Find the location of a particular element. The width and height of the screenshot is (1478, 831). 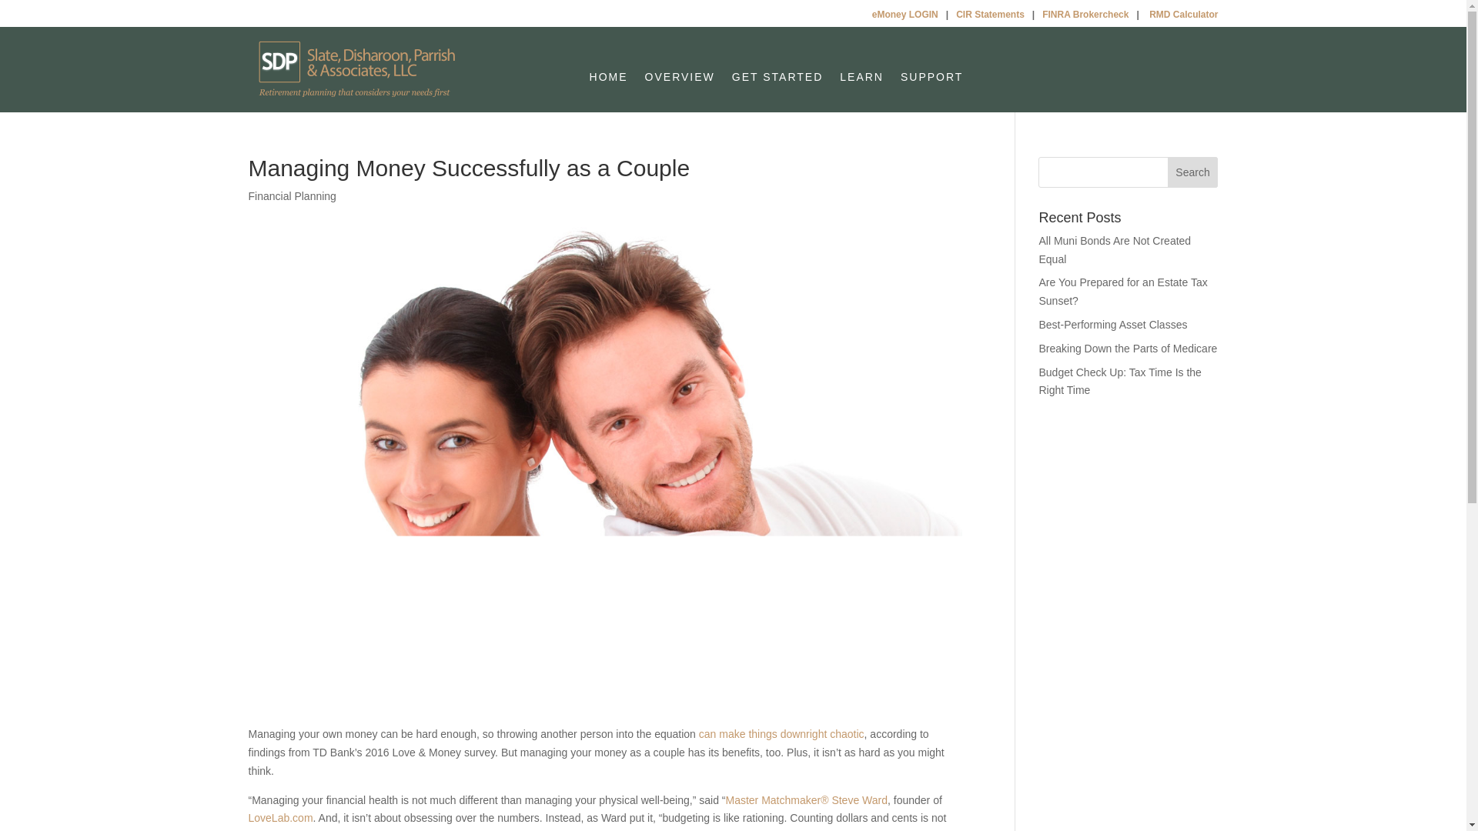

CIR Statements is located at coordinates (990, 14).